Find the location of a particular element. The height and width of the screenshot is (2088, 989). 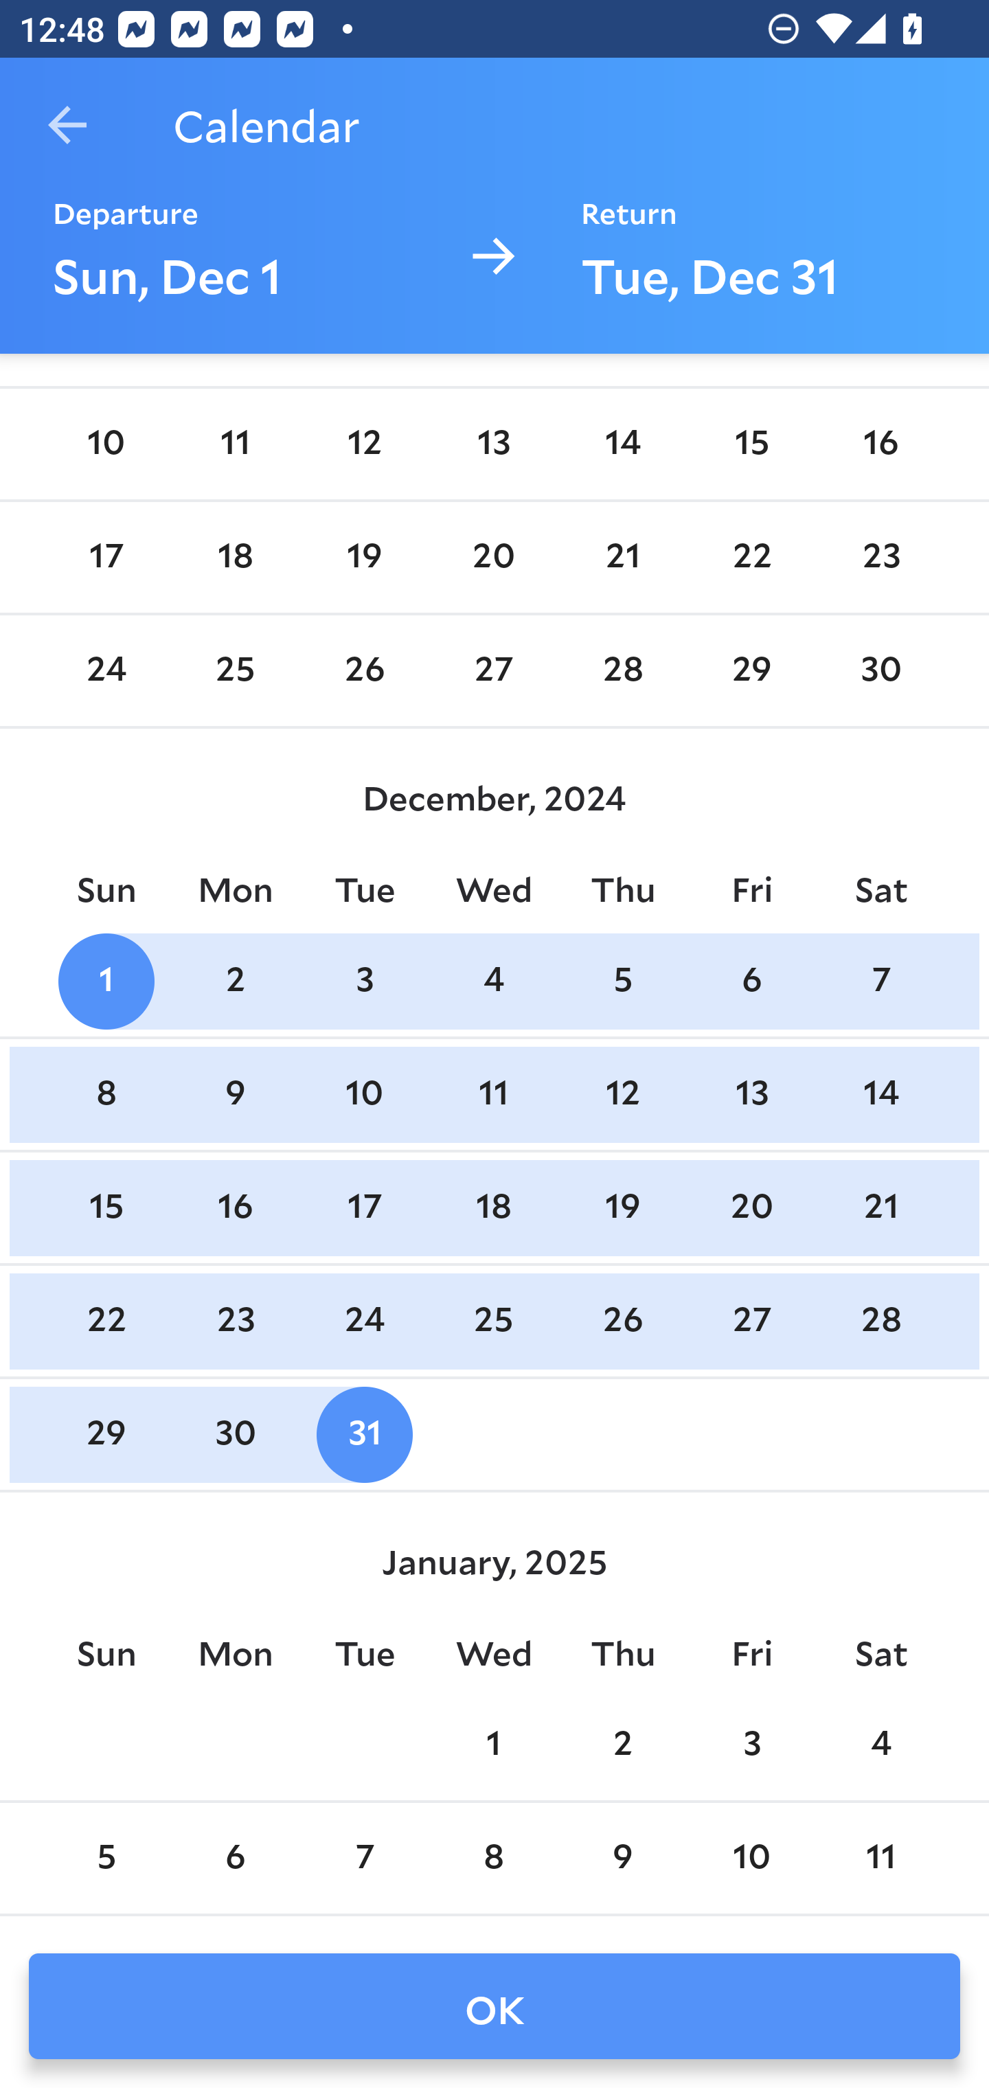

17 is located at coordinates (364, 1209).